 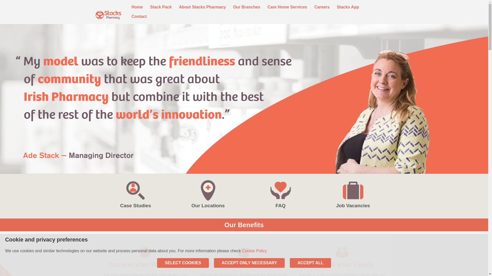 What do you see at coordinates (135, 194) in the screenshot?
I see `Case Studies` at bounding box center [135, 194].